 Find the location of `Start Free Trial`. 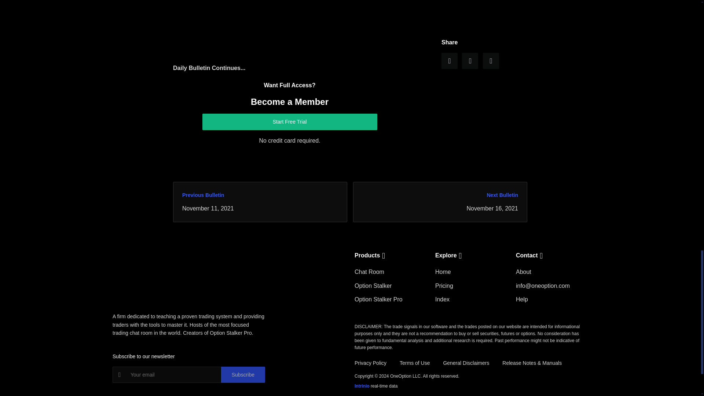

Start Free Trial is located at coordinates (290, 122).